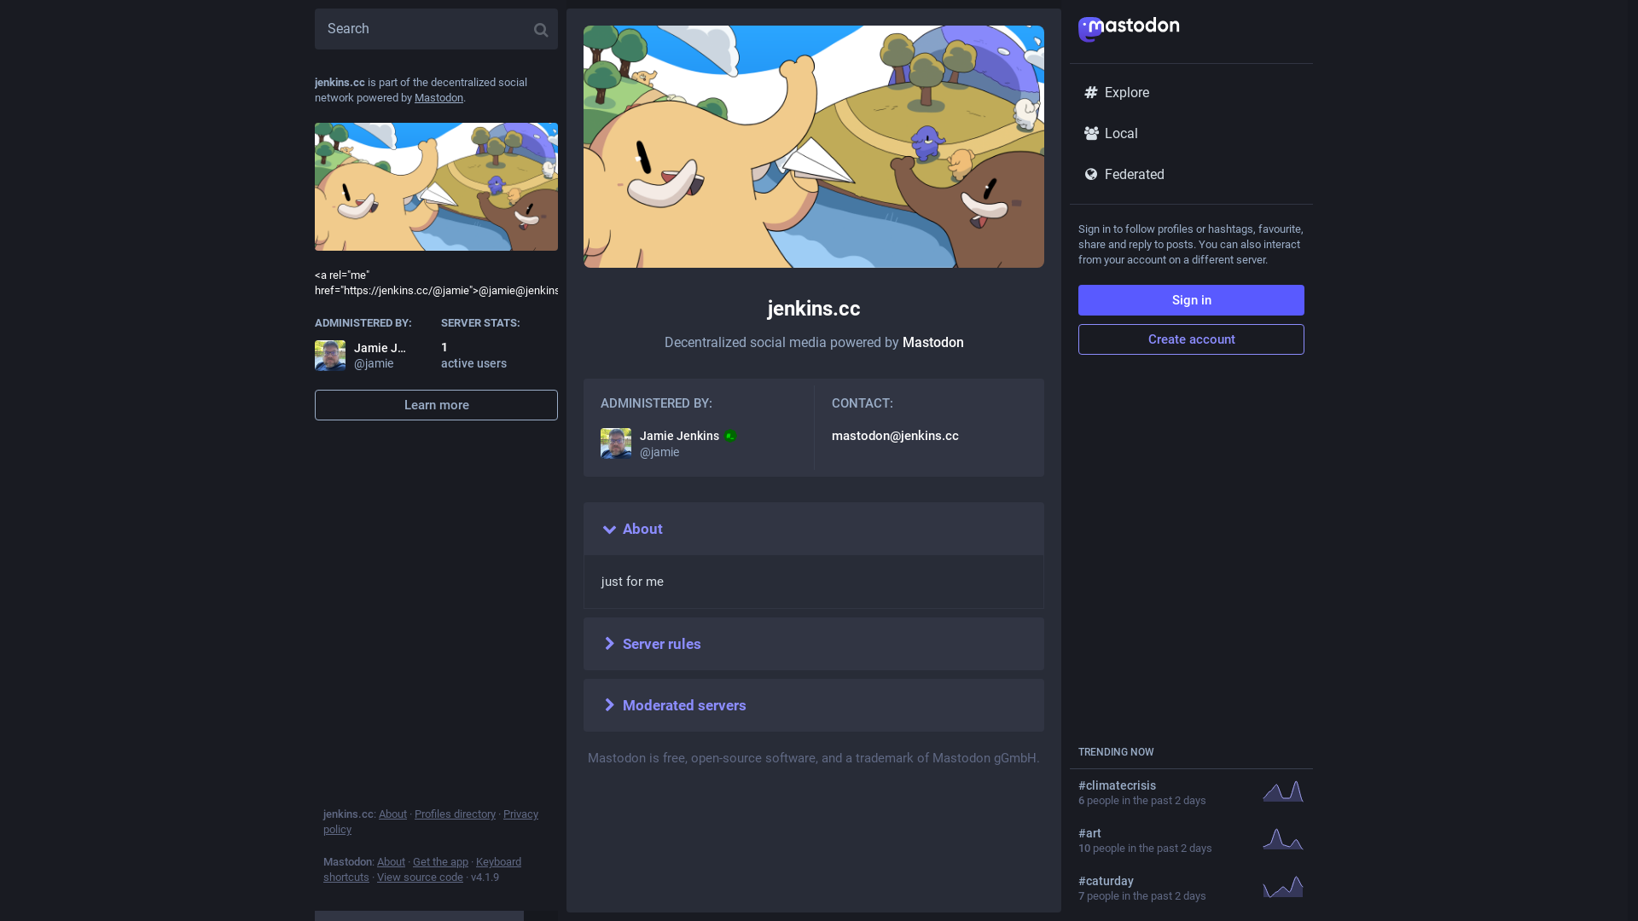 This screenshot has height=921, width=1638. What do you see at coordinates (699, 443) in the screenshot?
I see `Jamie Jenkins
@jamie` at bounding box center [699, 443].